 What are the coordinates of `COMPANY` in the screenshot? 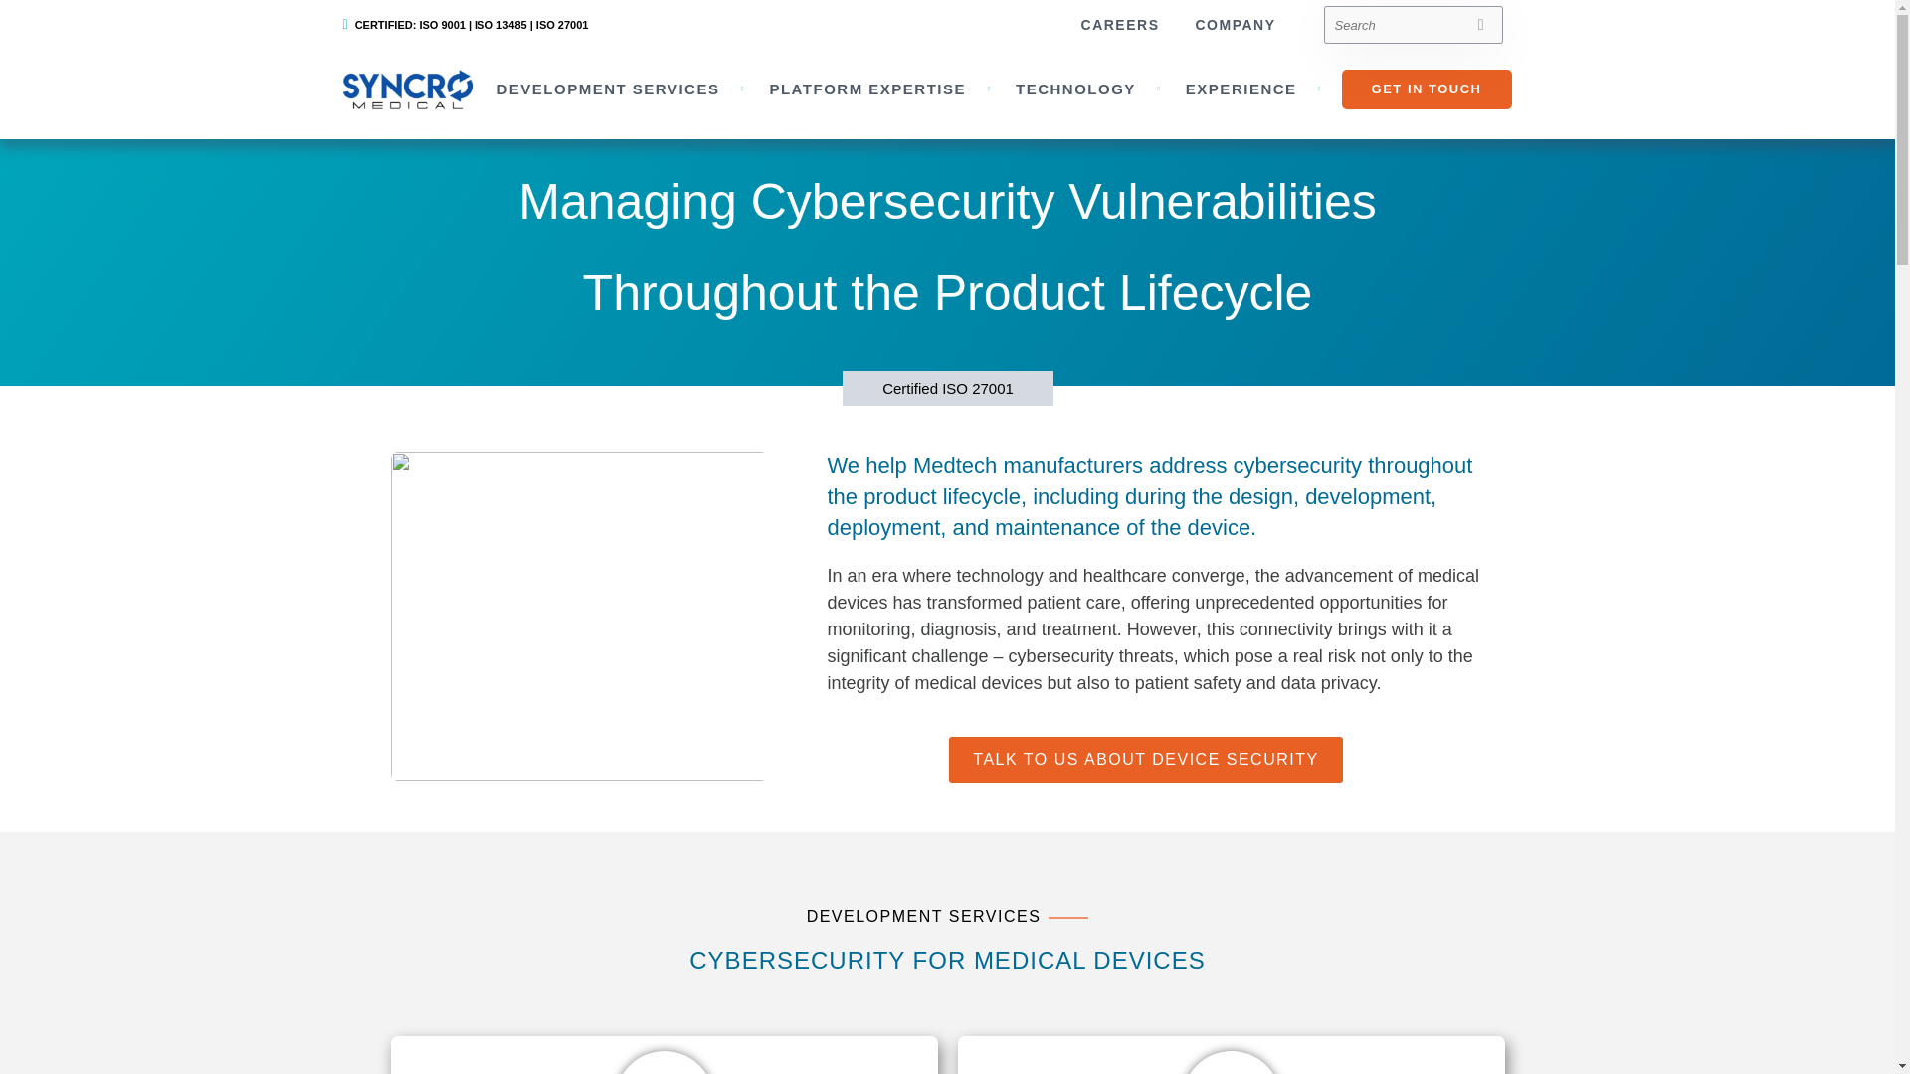 It's located at (1234, 24).